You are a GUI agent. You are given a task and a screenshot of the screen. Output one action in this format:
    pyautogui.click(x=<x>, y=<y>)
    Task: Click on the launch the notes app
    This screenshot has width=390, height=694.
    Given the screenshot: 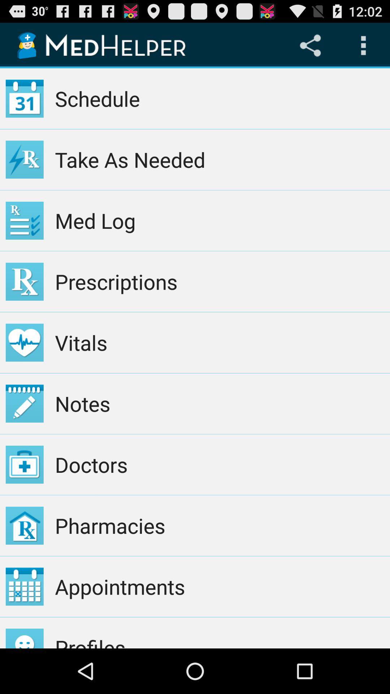 What is the action you would take?
    pyautogui.click(x=220, y=403)
    